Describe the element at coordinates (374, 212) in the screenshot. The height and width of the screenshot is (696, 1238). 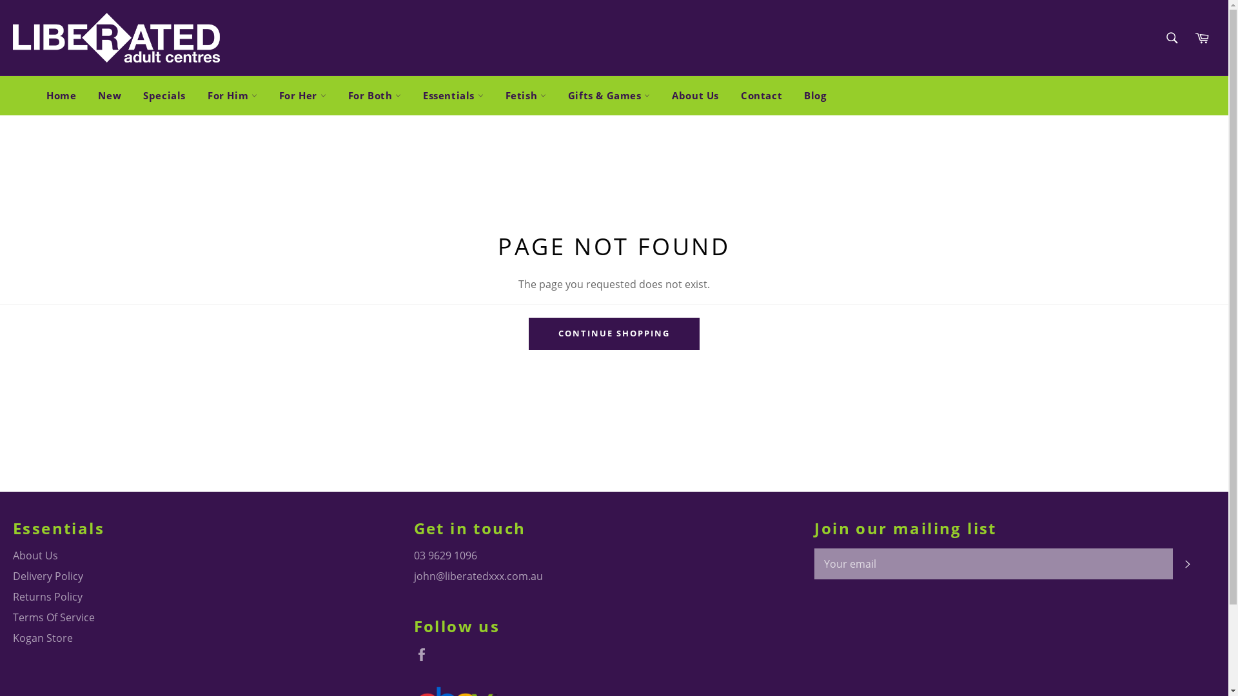
I see `Add to cart` at that location.